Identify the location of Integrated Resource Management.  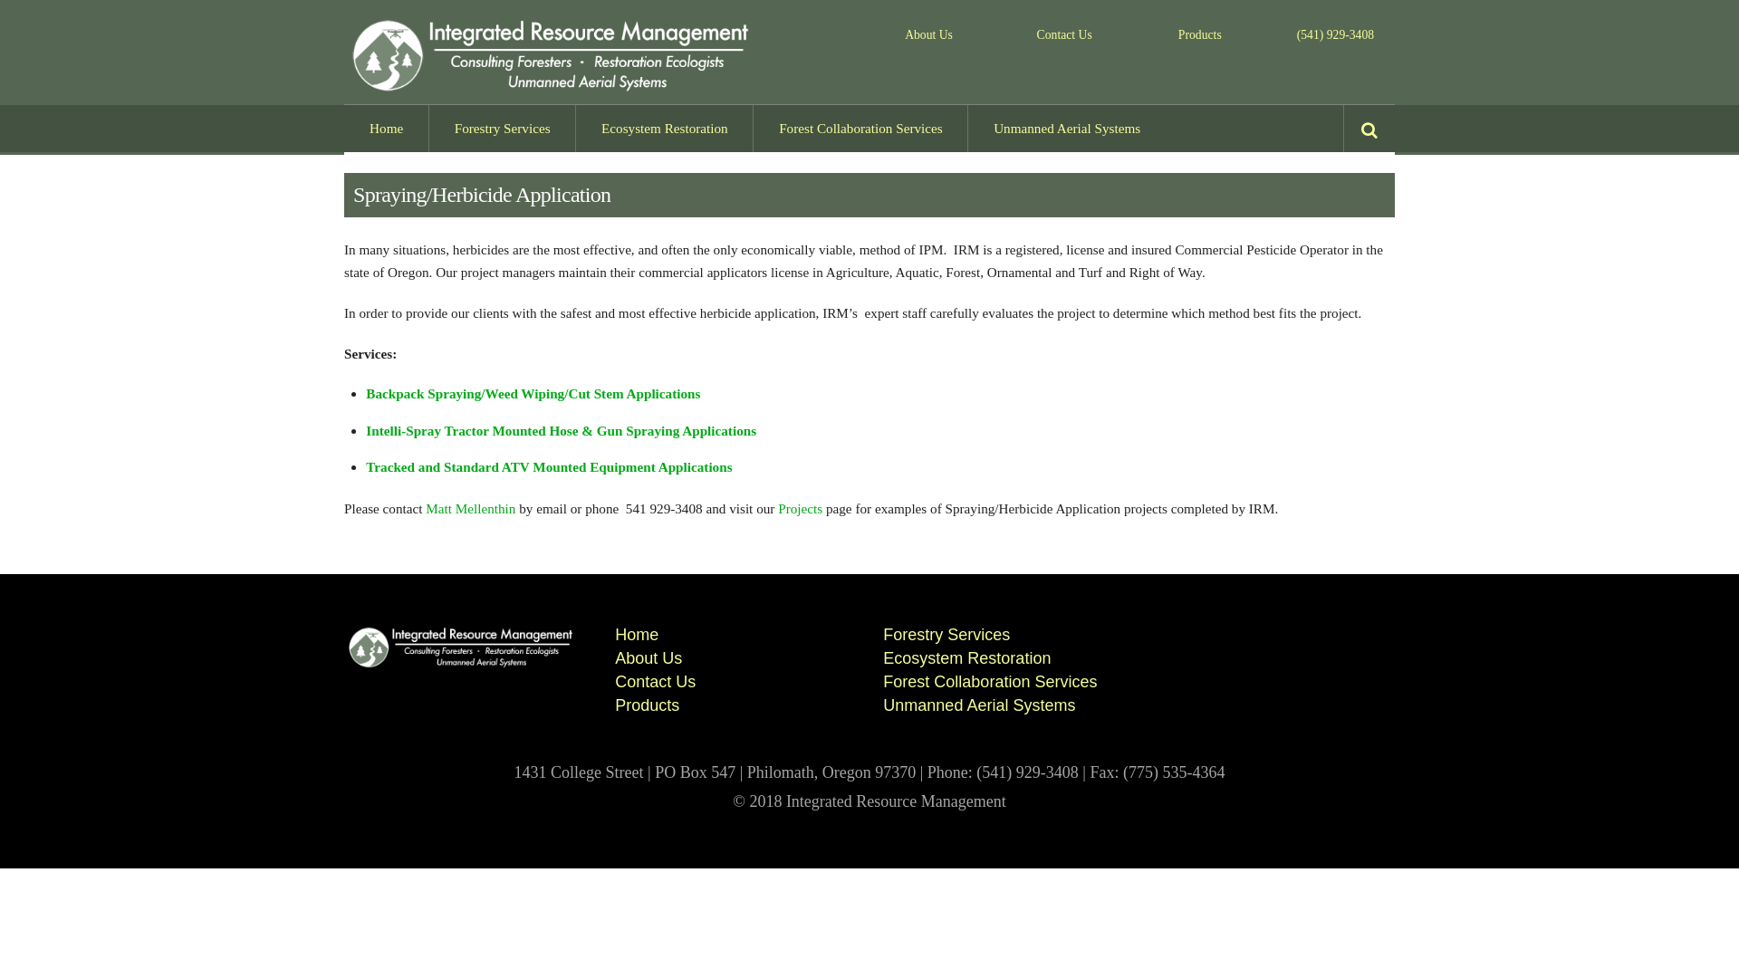
(462, 647).